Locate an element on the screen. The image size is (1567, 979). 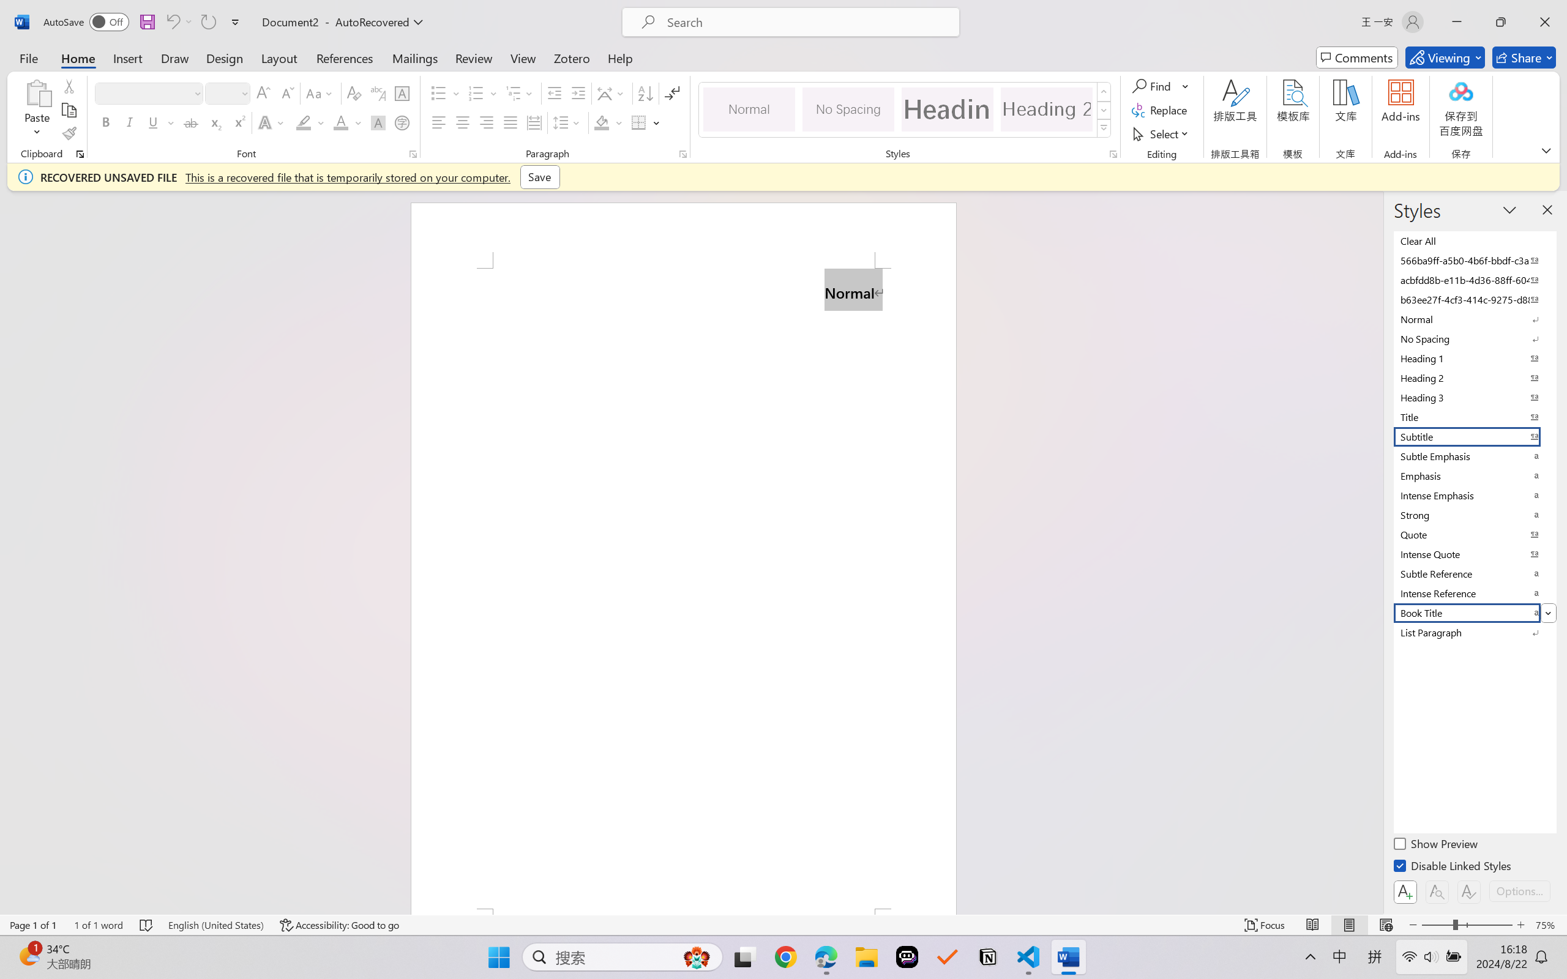
Row Down is located at coordinates (1104, 110).